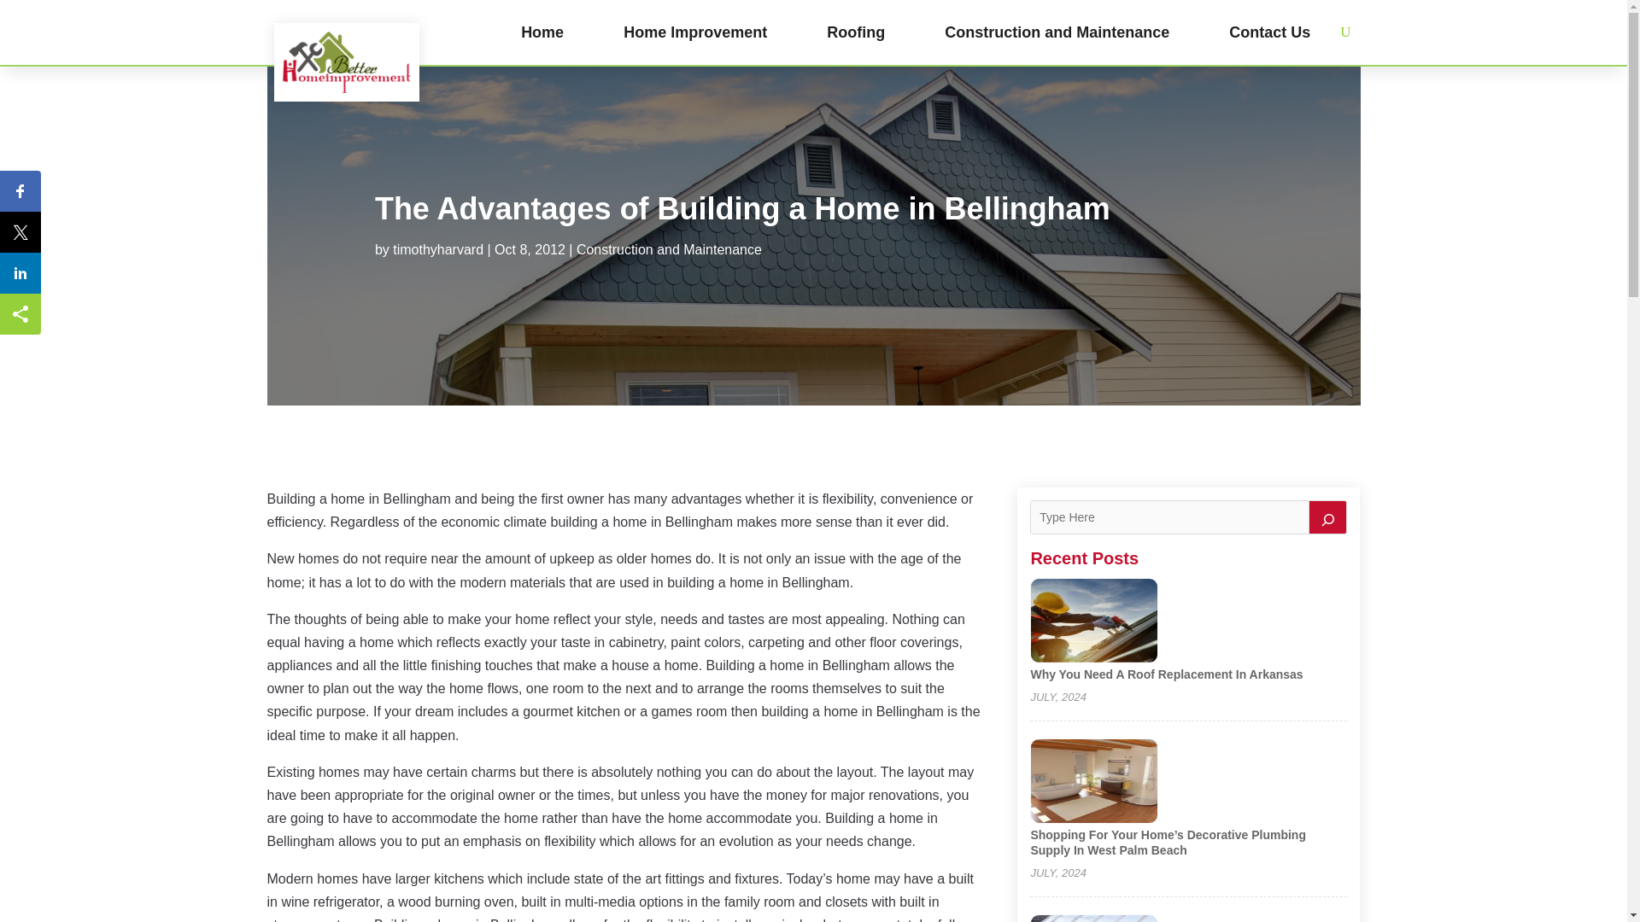 This screenshot has width=1640, height=922. What do you see at coordinates (856, 32) in the screenshot?
I see `Roofing` at bounding box center [856, 32].